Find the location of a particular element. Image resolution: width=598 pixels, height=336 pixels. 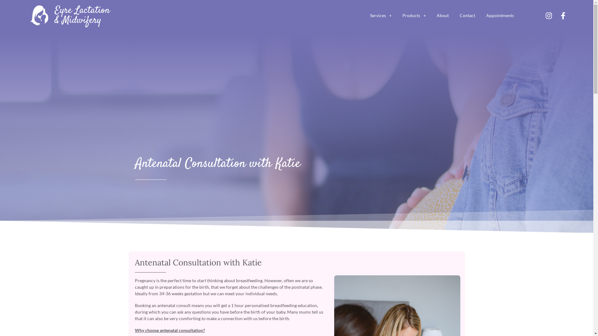

Eyre Lactation
& Midwifery is located at coordinates (82, 16).